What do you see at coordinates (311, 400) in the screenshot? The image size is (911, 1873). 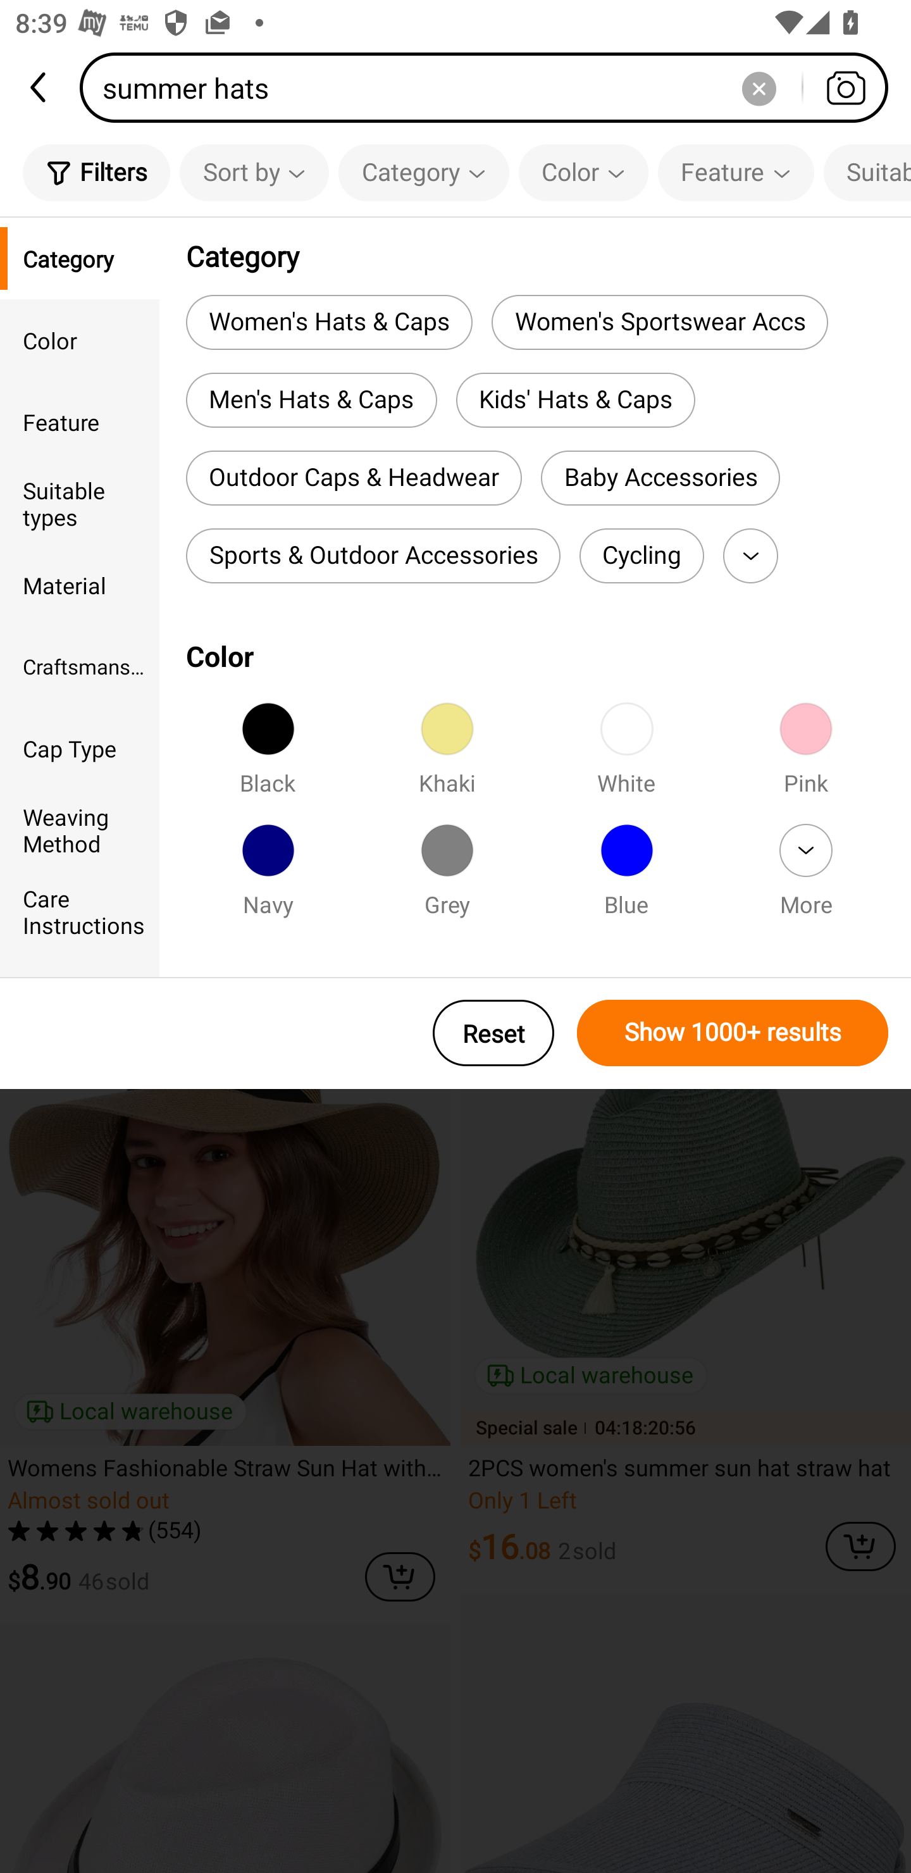 I see `Men's Hats & Caps` at bounding box center [311, 400].